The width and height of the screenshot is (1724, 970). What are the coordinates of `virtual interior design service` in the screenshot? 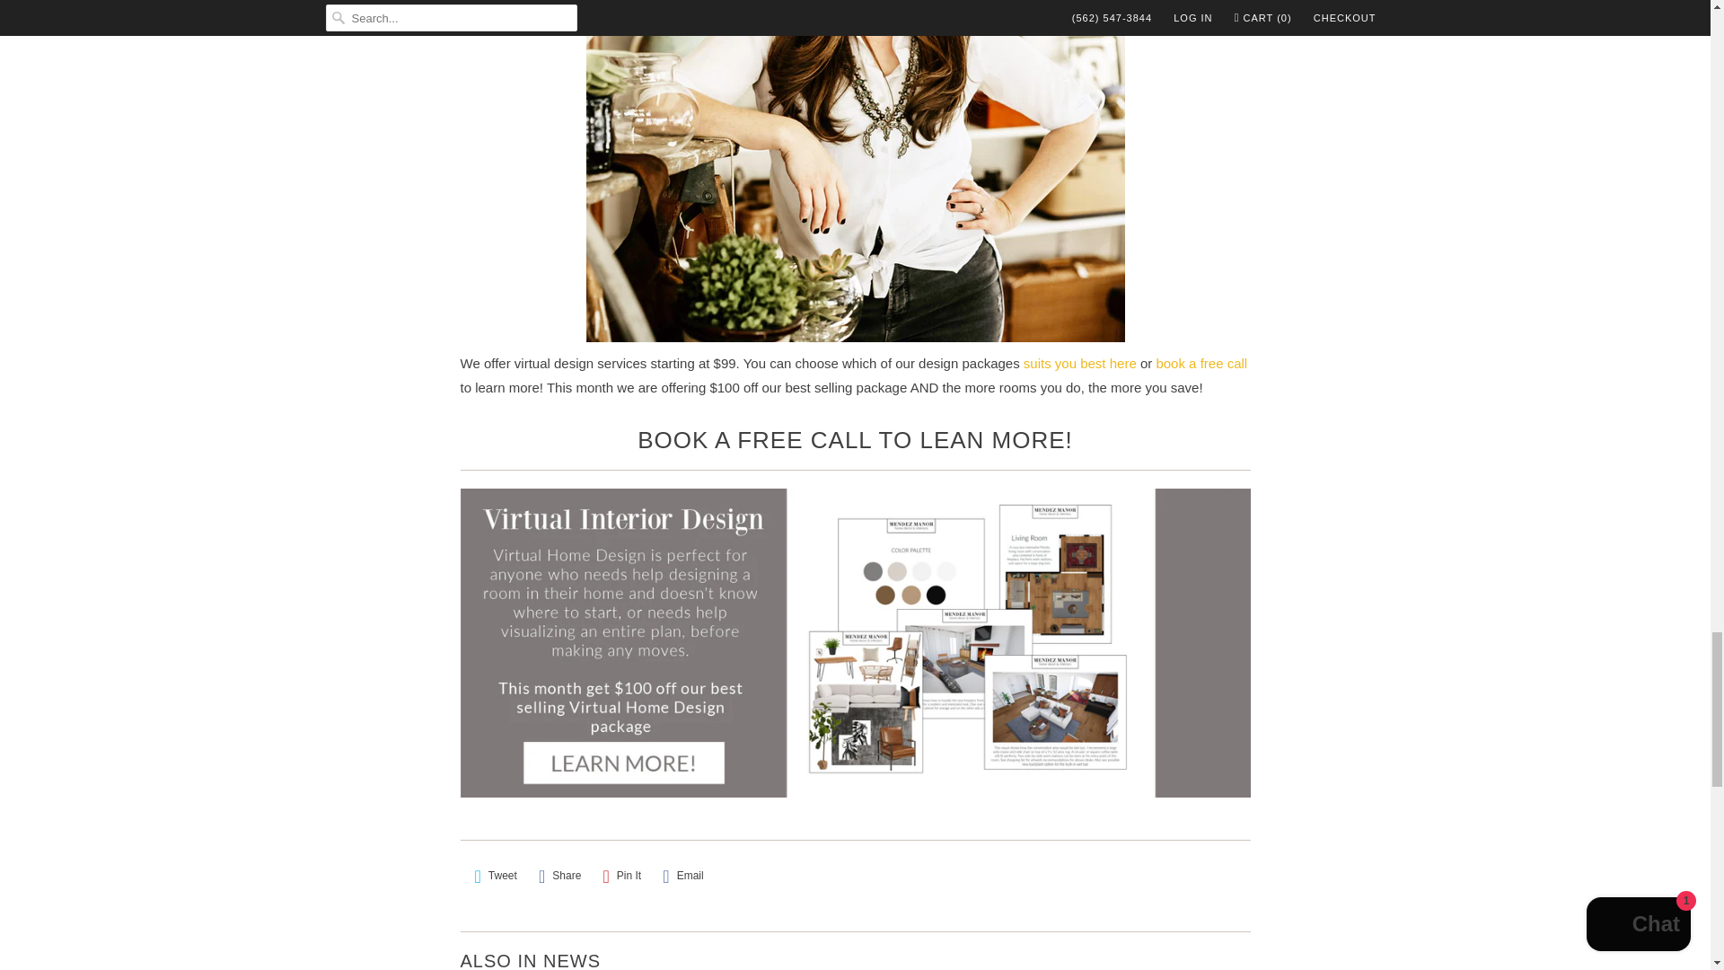 It's located at (1079, 363).